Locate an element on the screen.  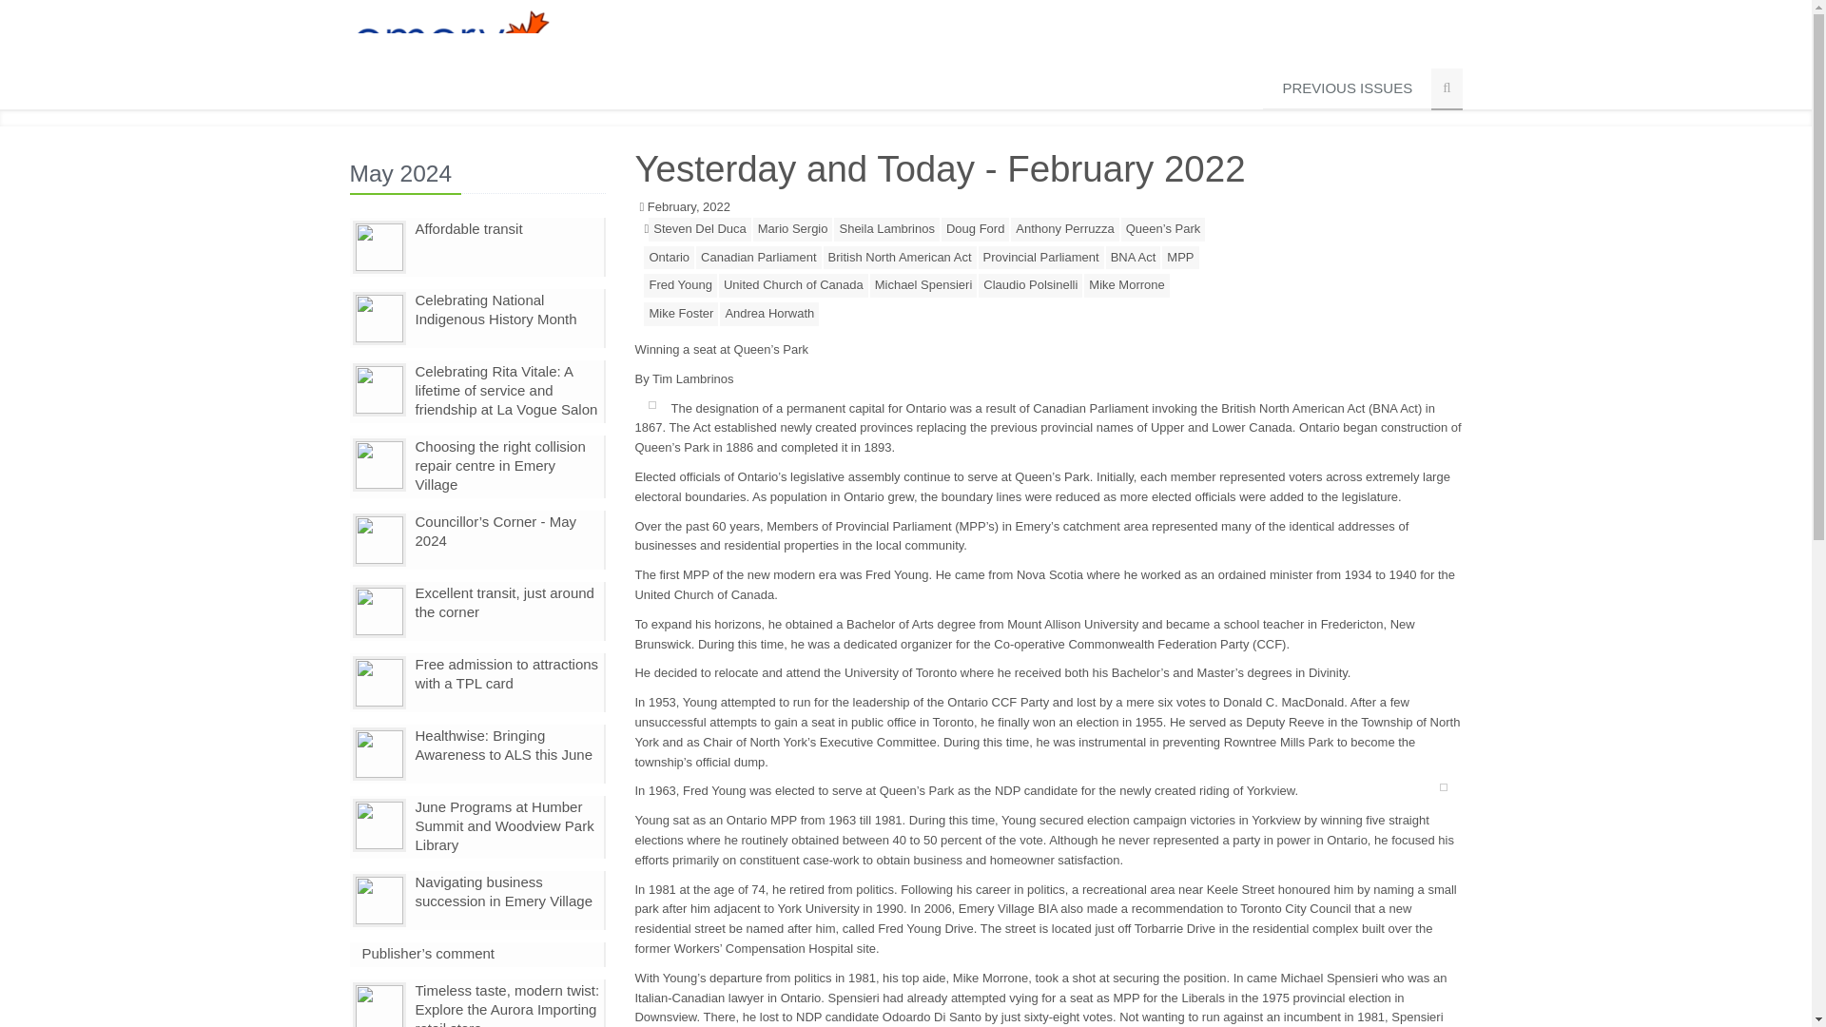
Anthony Perruzza is located at coordinates (1064, 228).